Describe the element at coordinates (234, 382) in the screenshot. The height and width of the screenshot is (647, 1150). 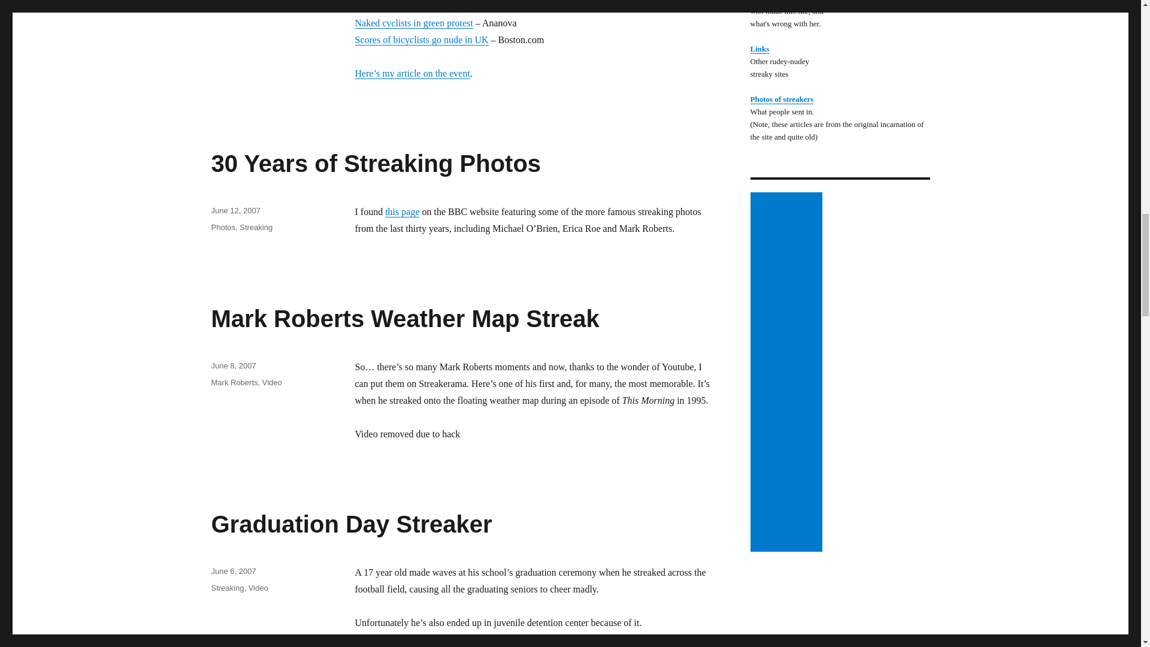
I see `Mark Roberts` at that location.